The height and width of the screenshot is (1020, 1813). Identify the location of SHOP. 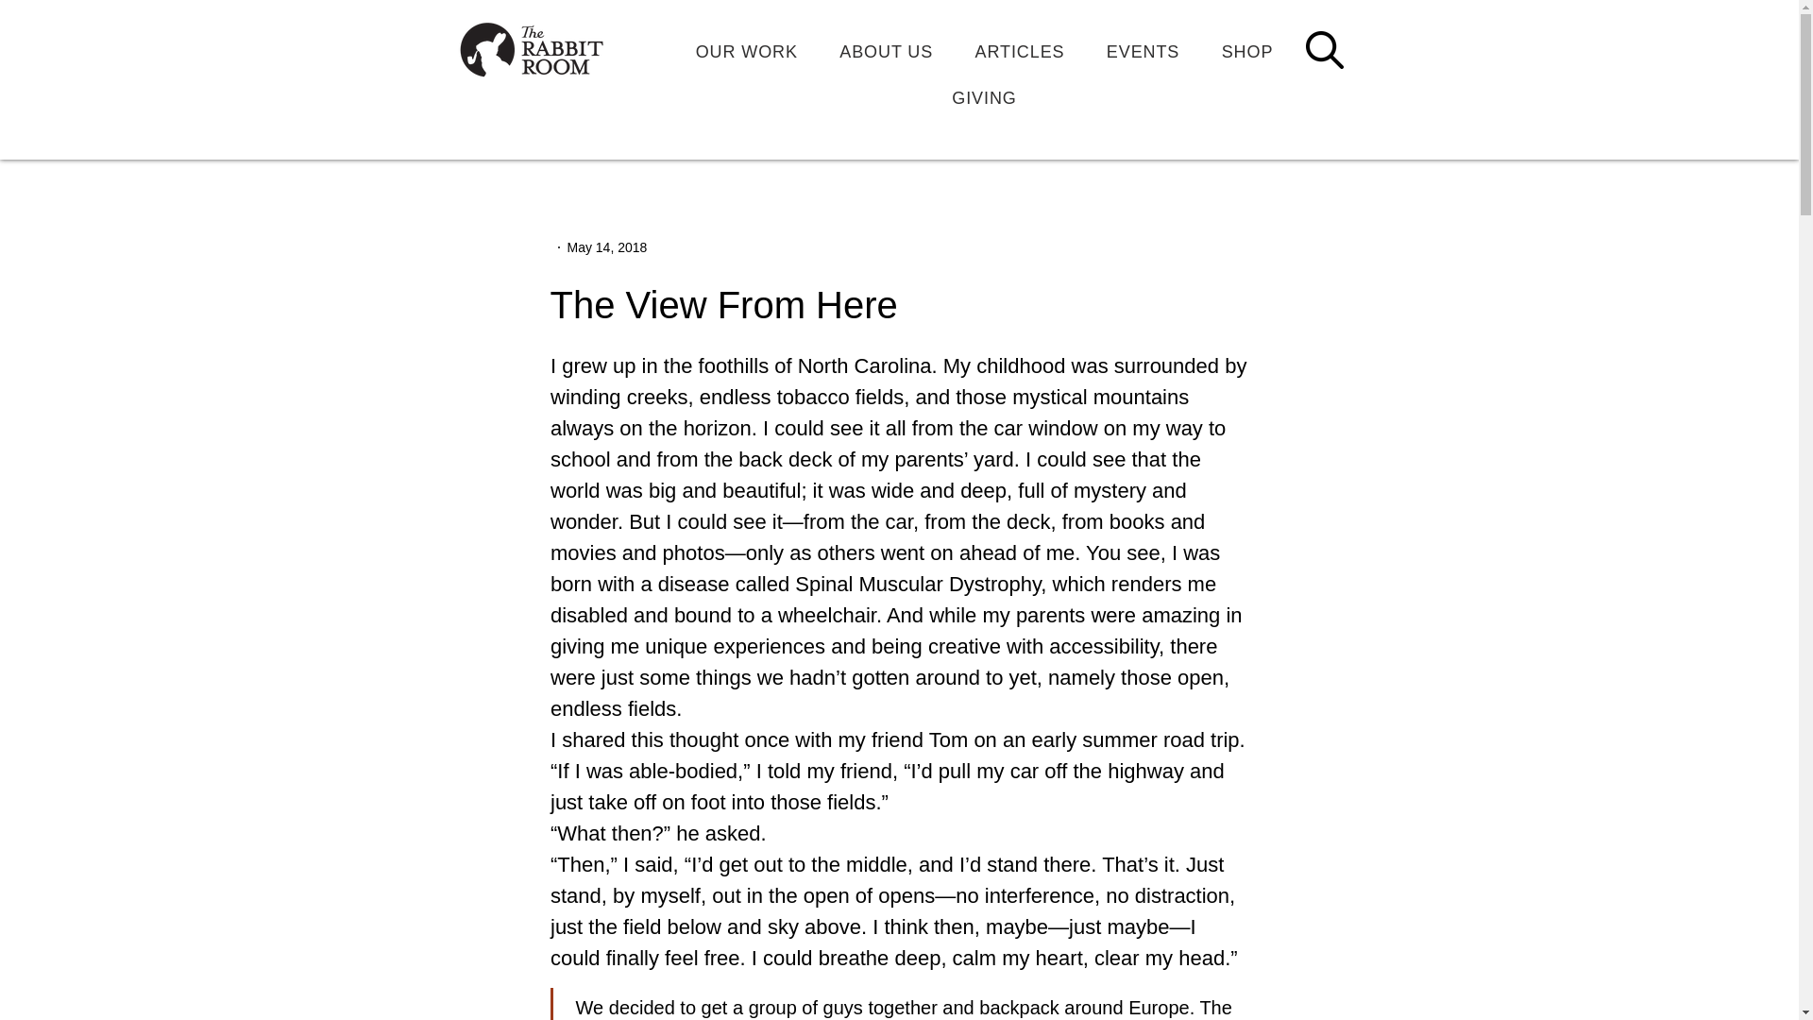
(1246, 51).